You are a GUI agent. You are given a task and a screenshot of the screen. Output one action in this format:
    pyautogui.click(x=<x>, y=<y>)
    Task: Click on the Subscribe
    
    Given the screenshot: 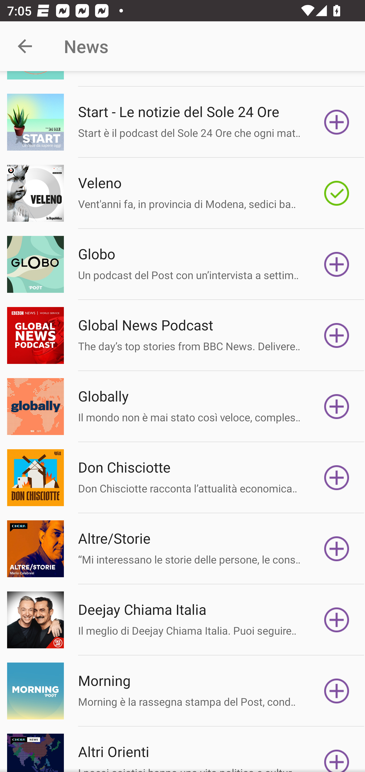 What is the action you would take?
    pyautogui.click(x=337, y=264)
    